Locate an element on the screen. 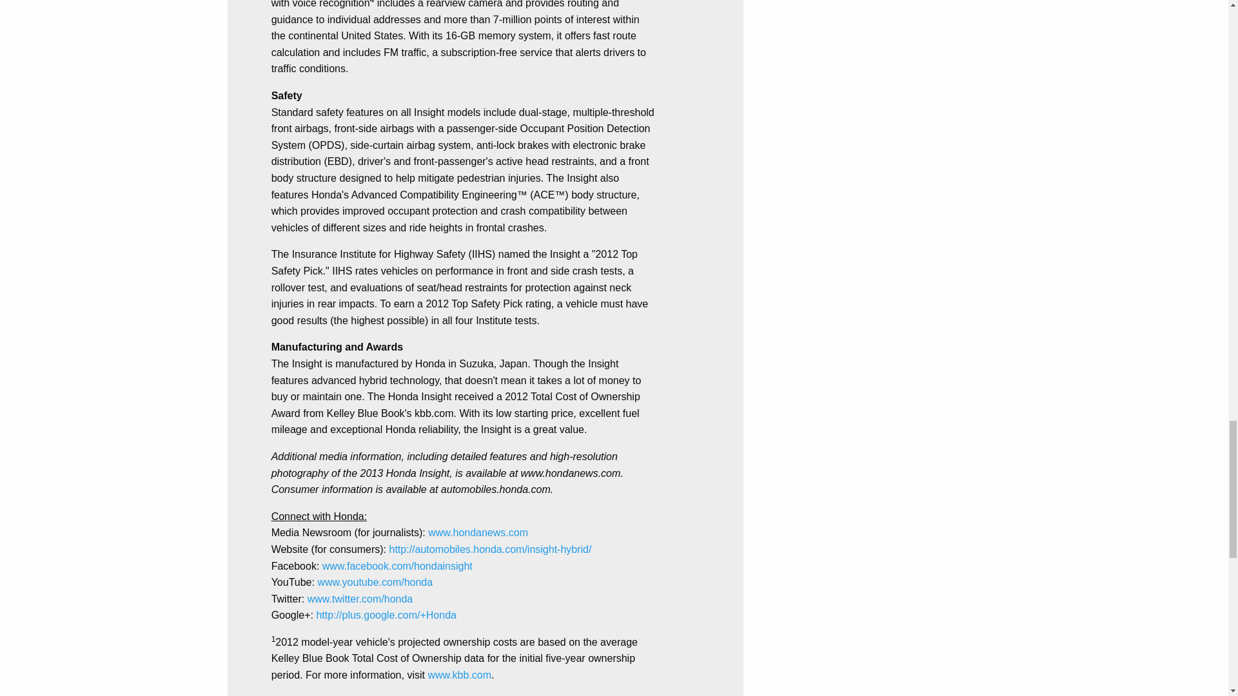 This screenshot has width=1238, height=696. www.kbb.com is located at coordinates (459, 675).